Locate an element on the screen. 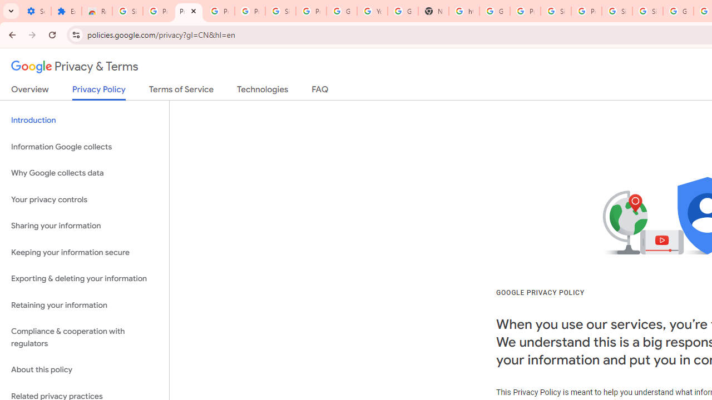 The image size is (712, 400). Sign in - Google Accounts is located at coordinates (616, 11).